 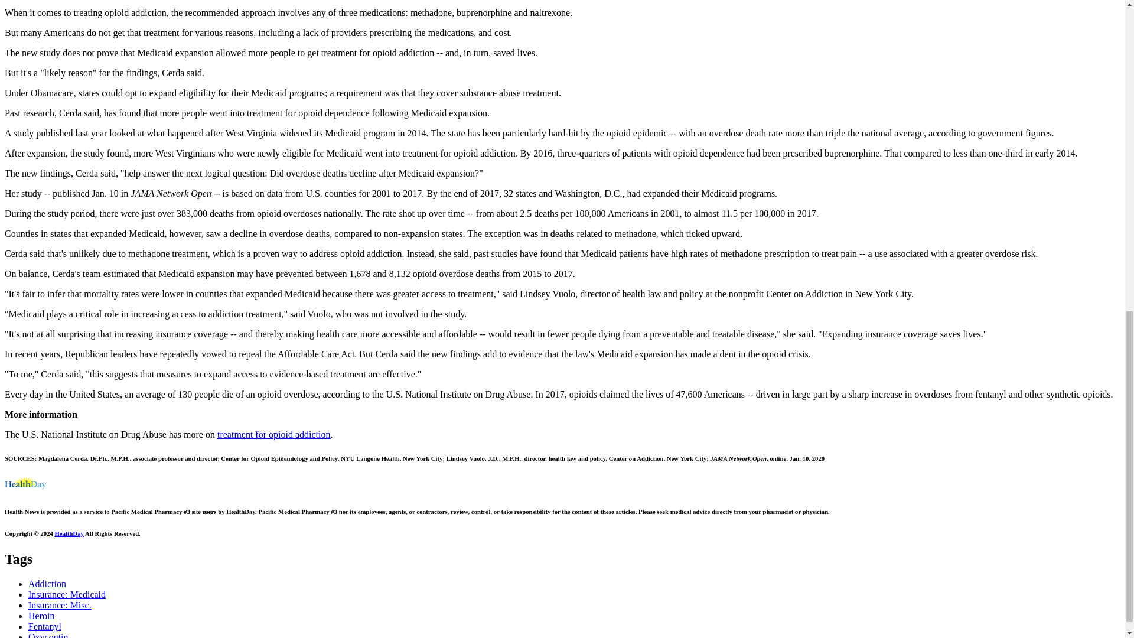 What do you see at coordinates (274, 434) in the screenshot?
I see `treatment for opioid addiction` at bounding box center [274, 434].